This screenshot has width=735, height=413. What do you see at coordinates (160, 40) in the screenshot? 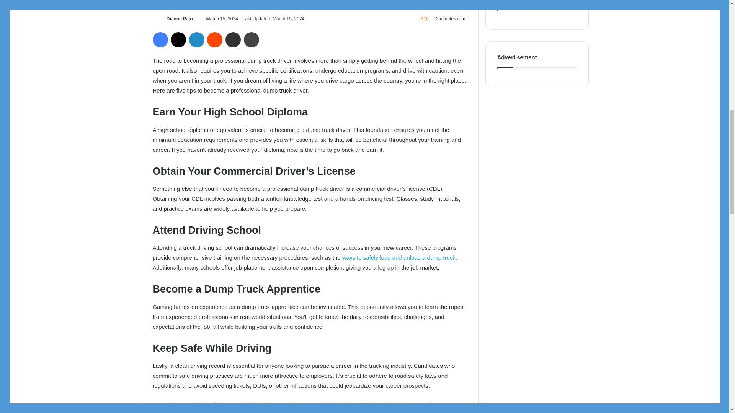
I see `Facebook` at bounding box center [160, 40].